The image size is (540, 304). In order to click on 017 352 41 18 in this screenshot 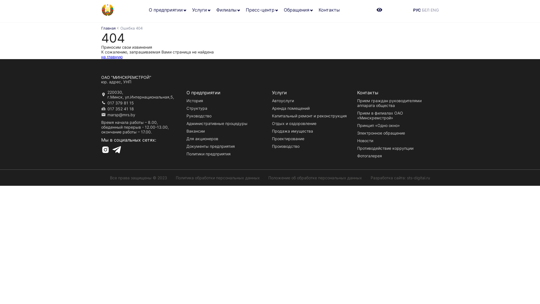, I will do `click(121, 109)`.